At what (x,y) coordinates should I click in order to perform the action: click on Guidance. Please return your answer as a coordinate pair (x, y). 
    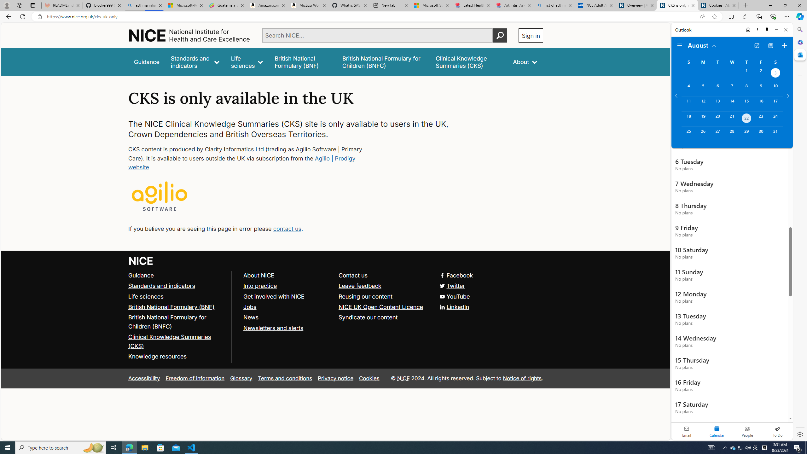
    Looking at the image, I should click on (141, 275).